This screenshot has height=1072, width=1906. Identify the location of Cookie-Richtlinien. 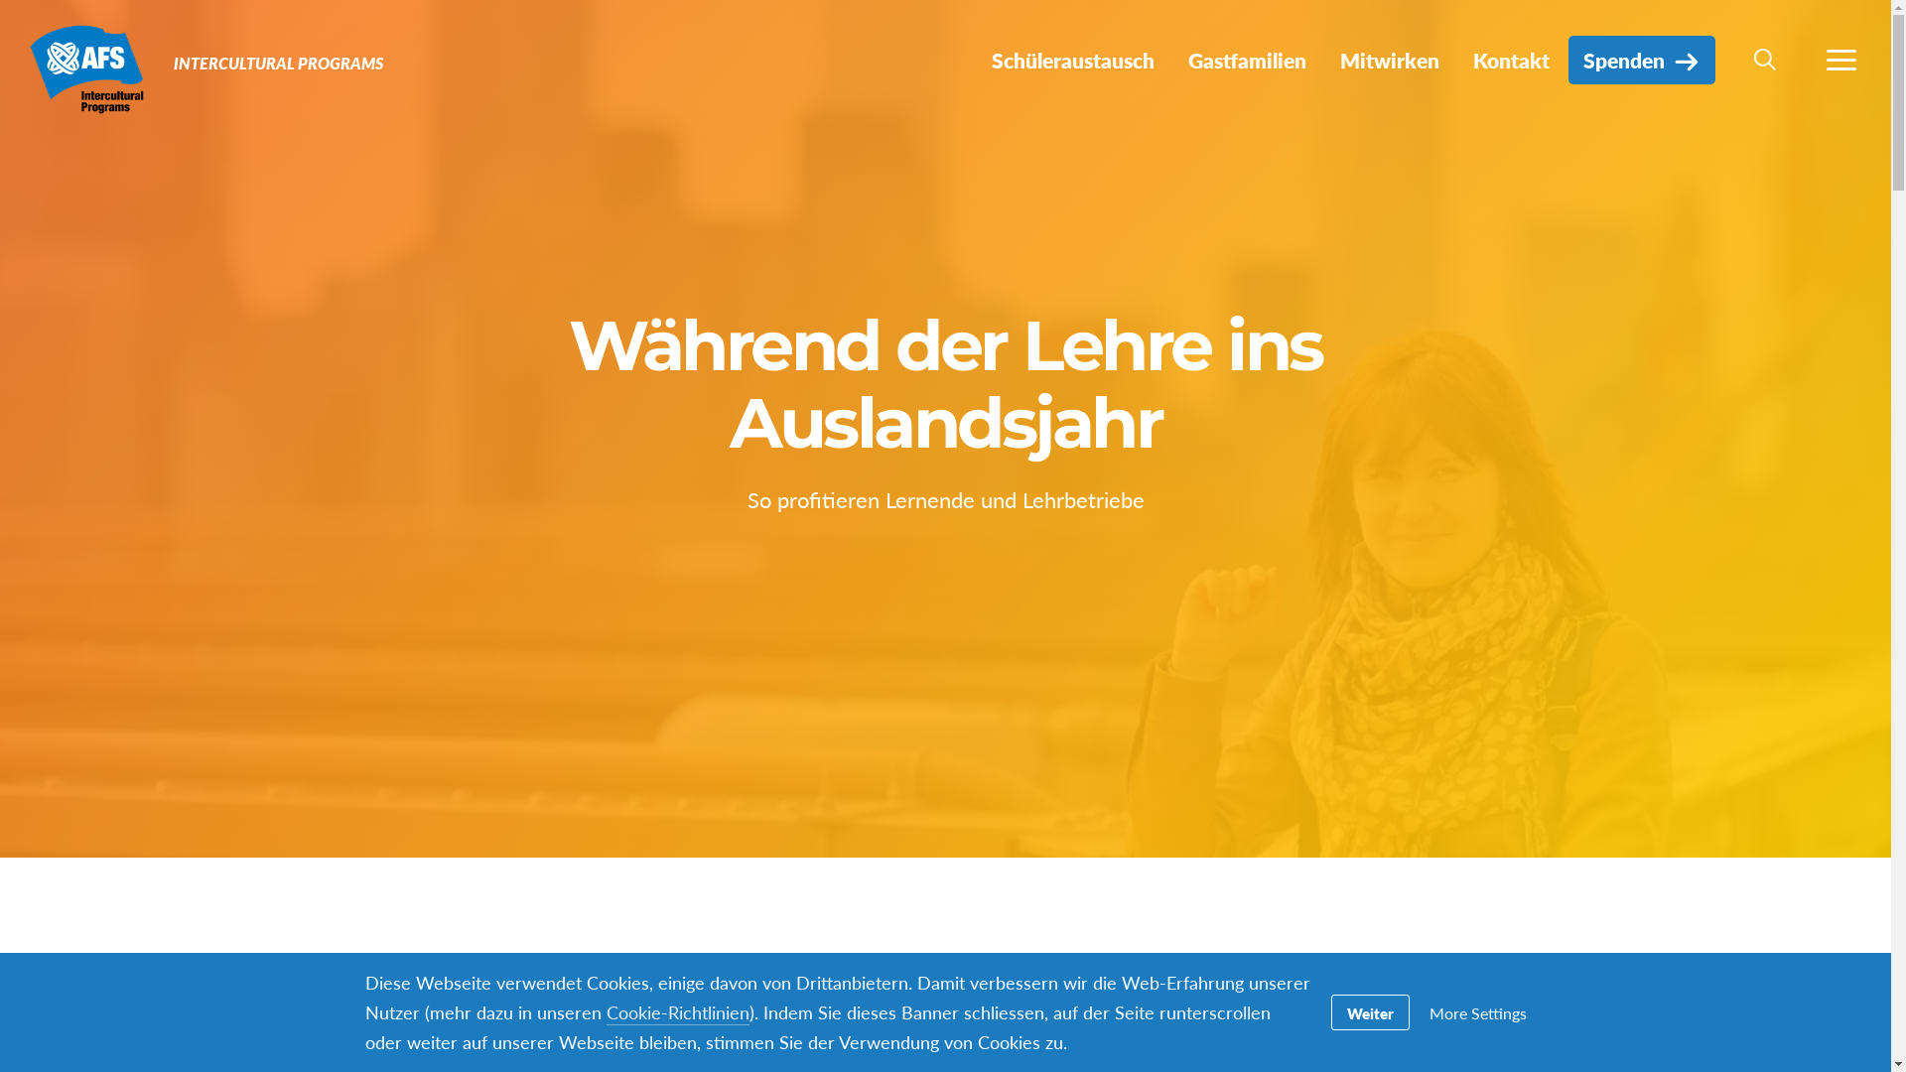
(677, 1012).